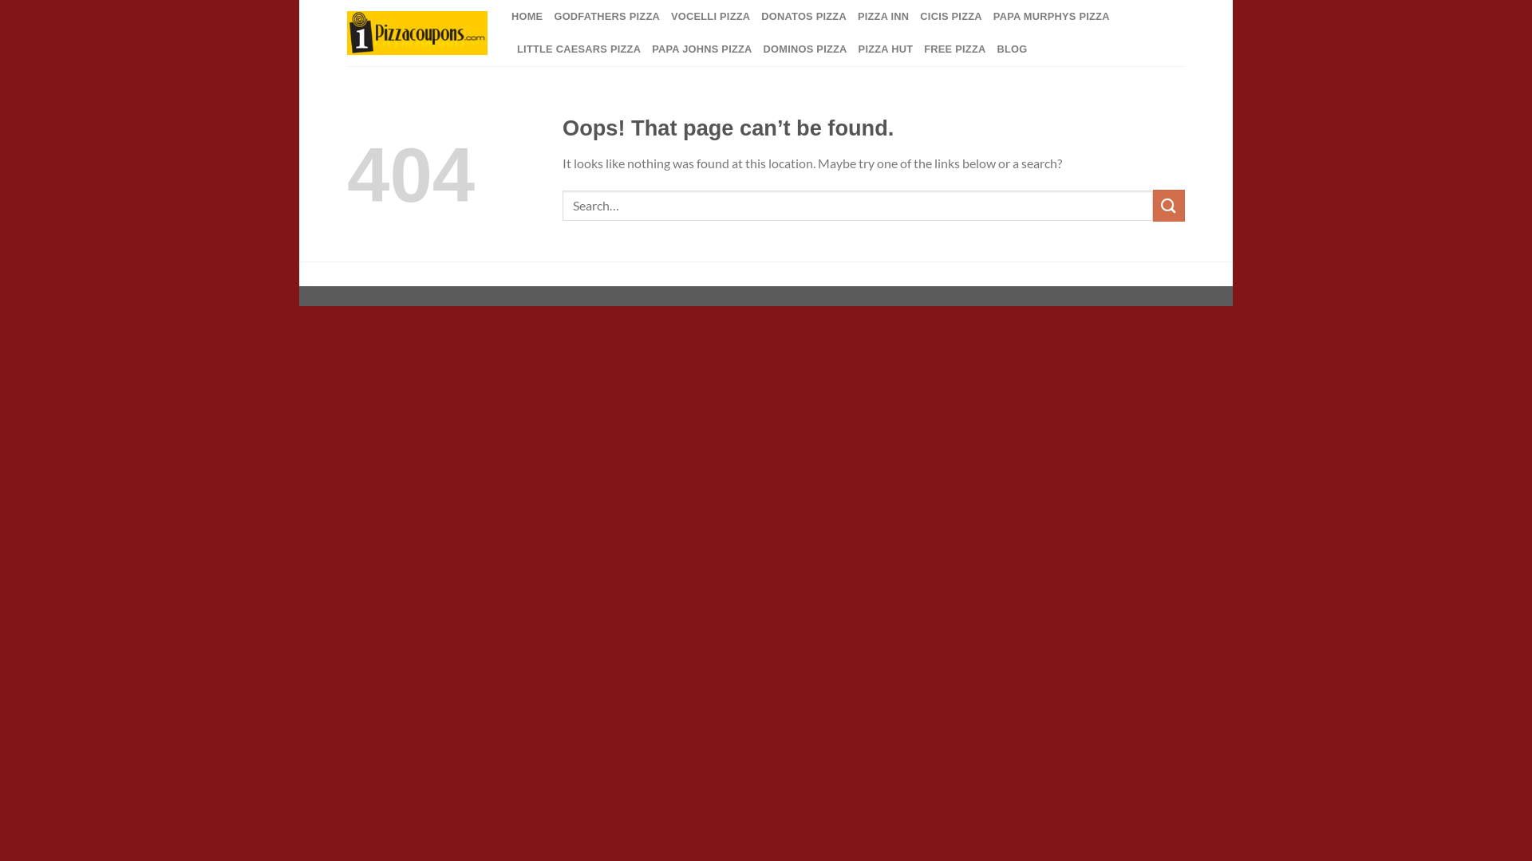 The width and height of the screenshot is (1532, 861). Describe the element at coordinates (804, 17) in the screenshot. I see `DONATOS PIZZA` at that location.